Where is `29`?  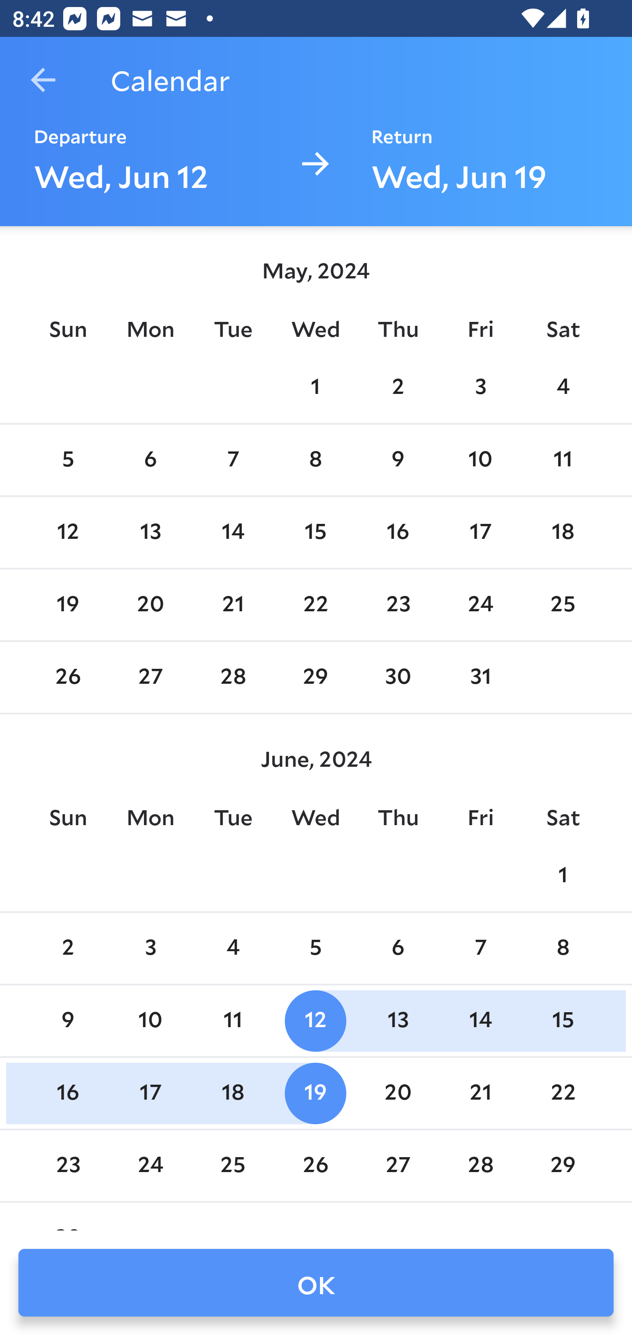
29 is located at coordinates (563, 1165).